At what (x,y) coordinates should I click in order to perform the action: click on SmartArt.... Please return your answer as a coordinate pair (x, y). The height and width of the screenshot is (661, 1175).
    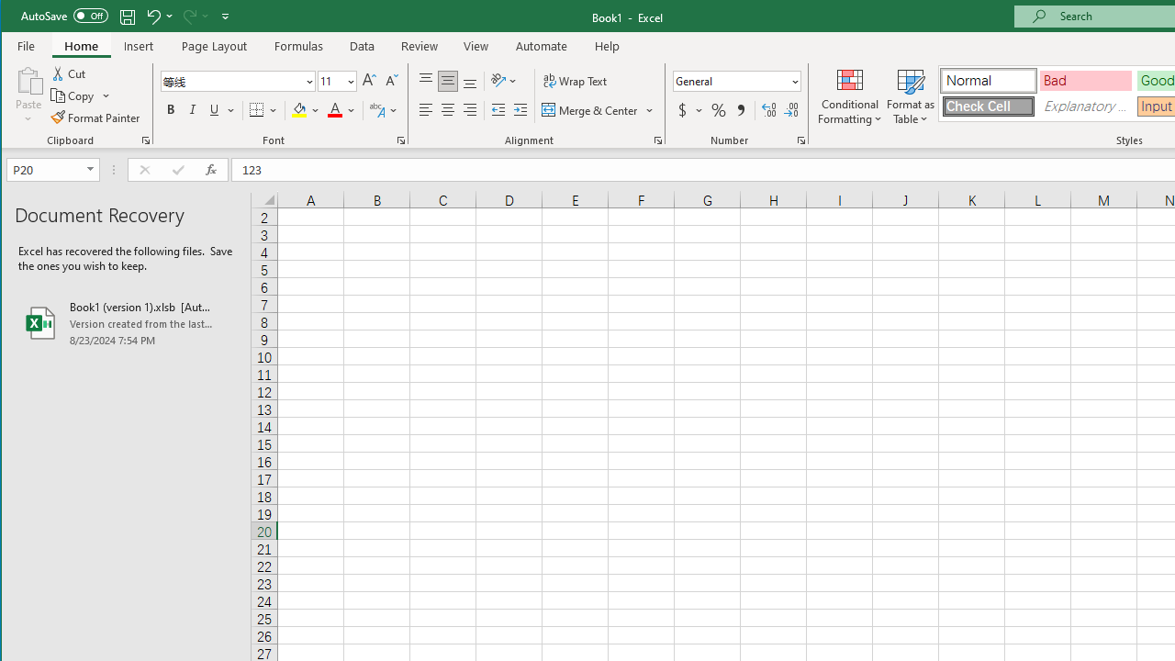
    Looking at the image, I should click on (400, 72).